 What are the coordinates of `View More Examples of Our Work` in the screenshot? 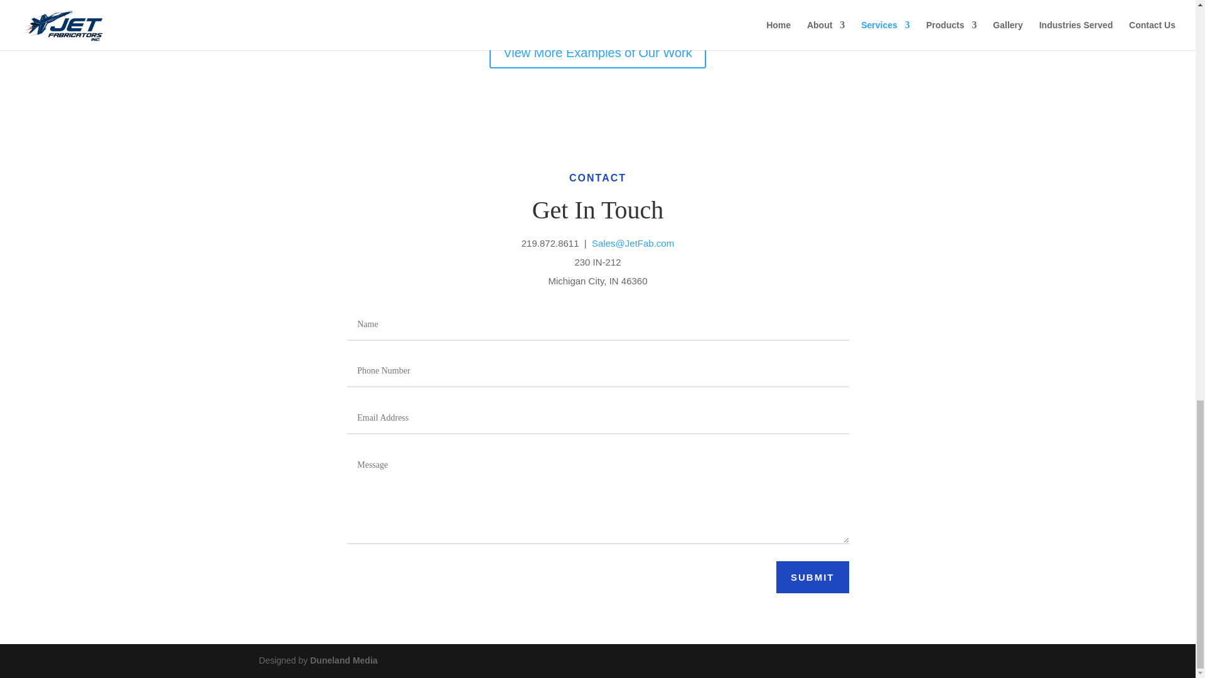 It's located at (597, 53).